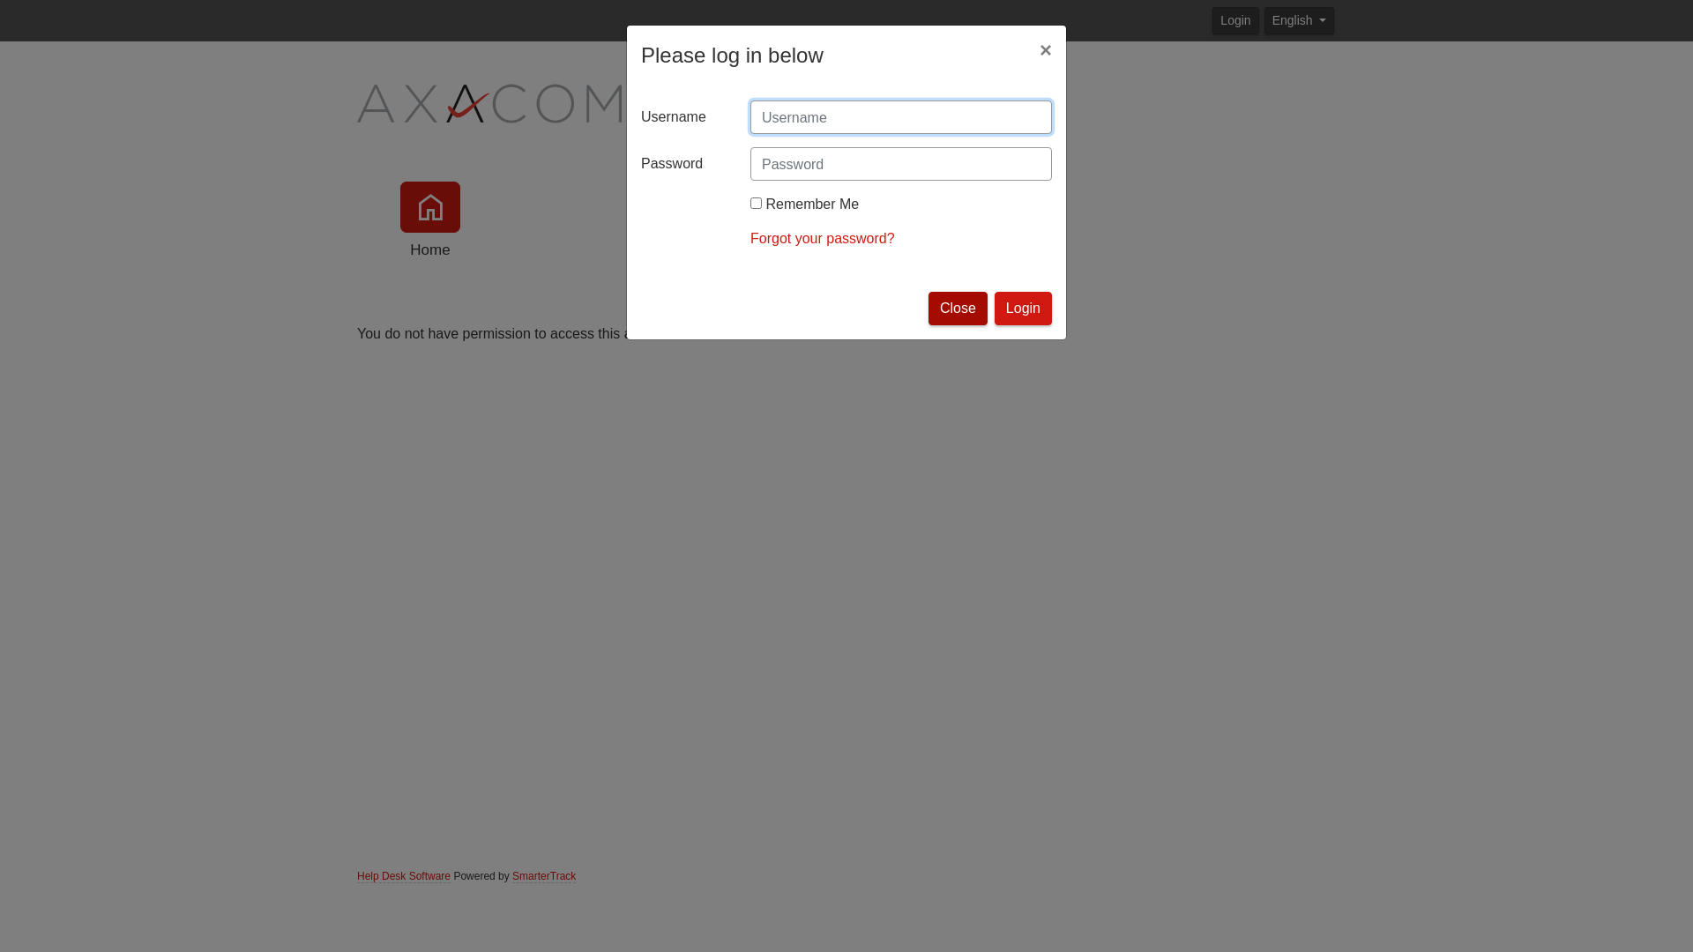  Describe the element at coordinates (544, 876) in the screenshot. I see `SmarterTrack` at that location.